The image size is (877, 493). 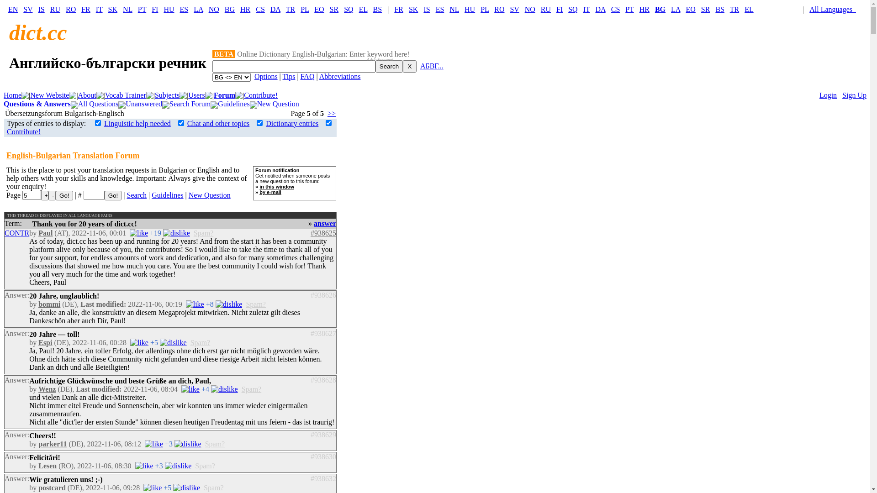 I want to click on +8, so click(x=210, y=304).